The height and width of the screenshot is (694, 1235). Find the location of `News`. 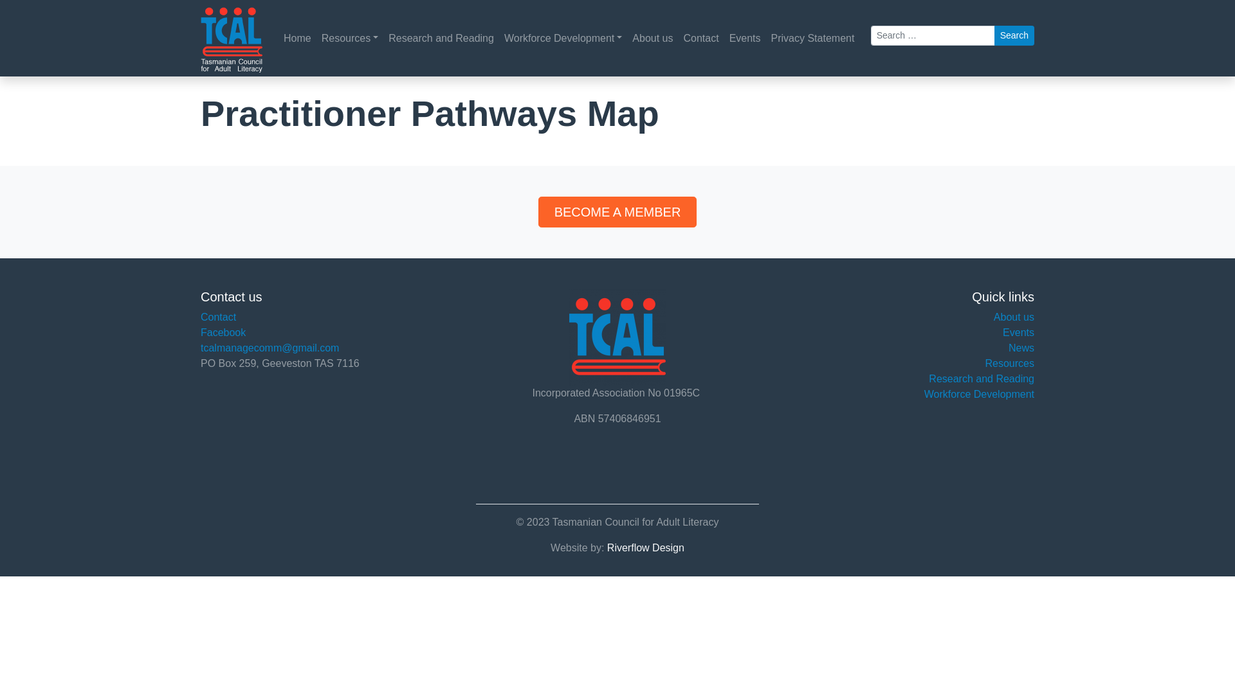

News is located at coordinates (1021, 348).